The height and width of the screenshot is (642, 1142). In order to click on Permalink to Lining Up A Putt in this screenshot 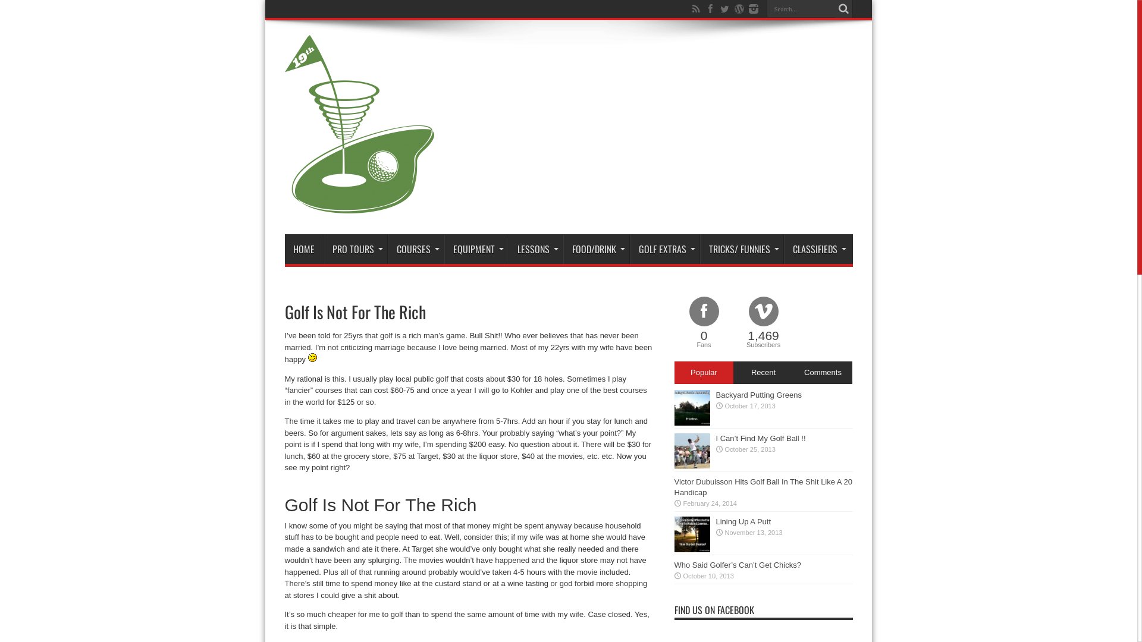, I will do `click(692, 549)`.